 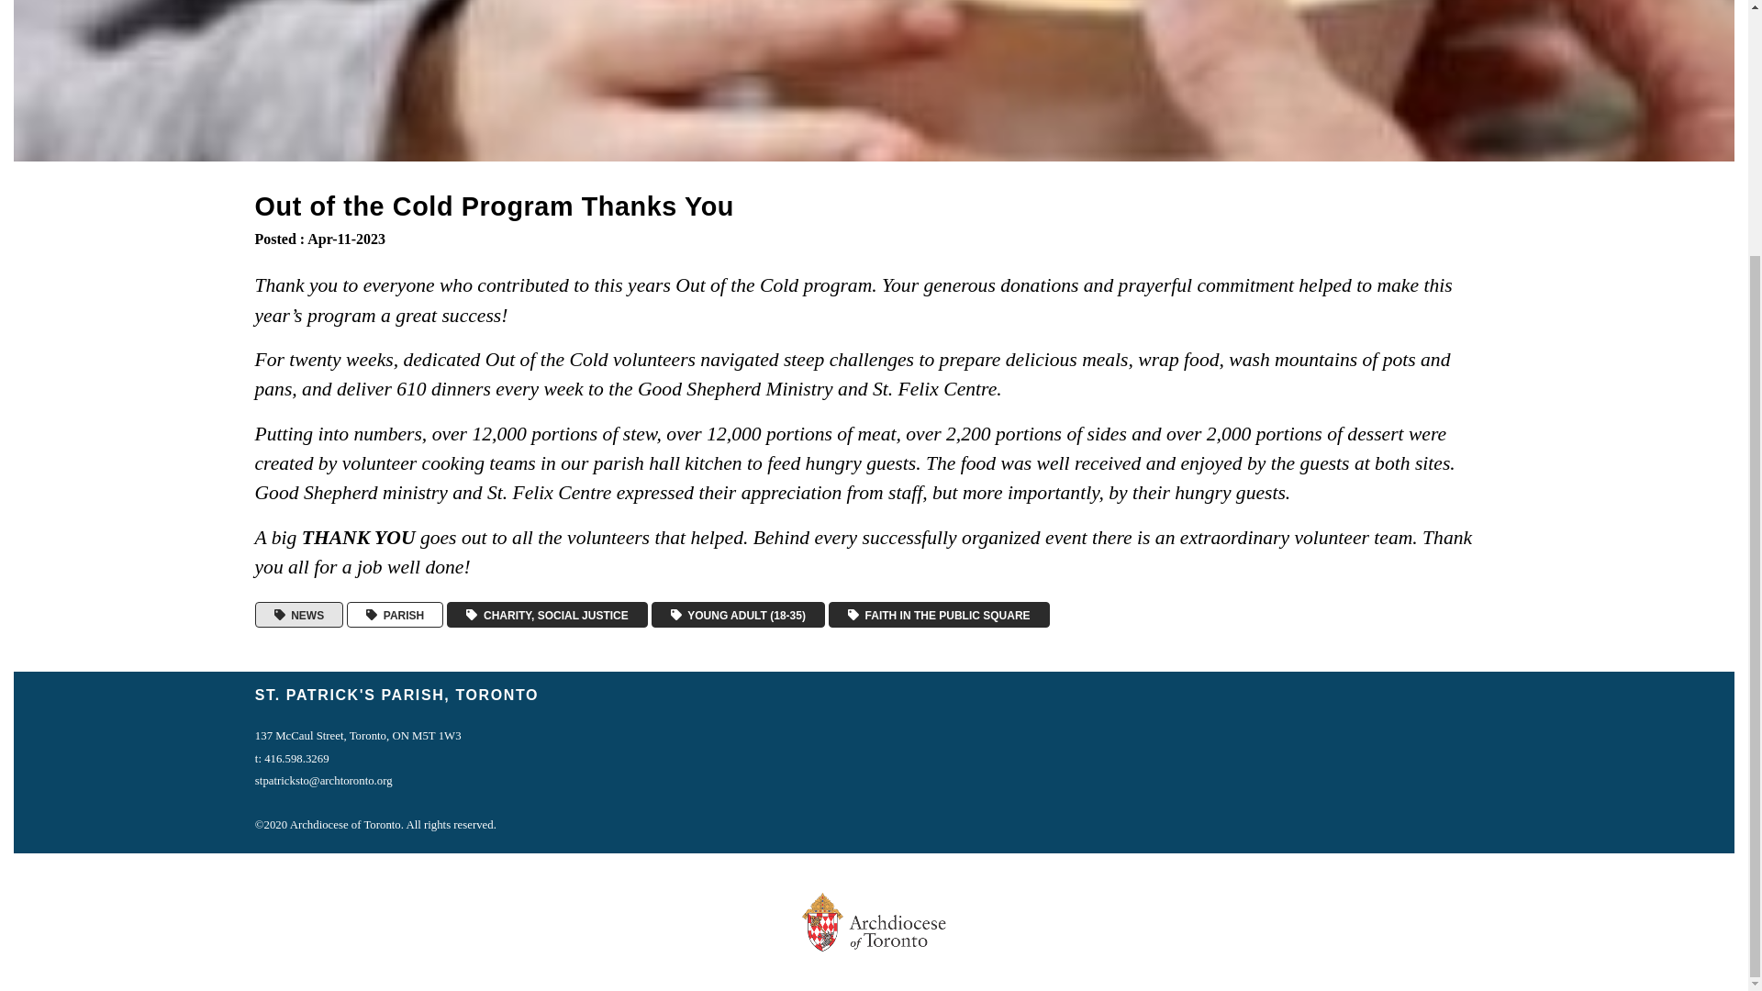 What do you see at coordinates (939, 615) in the screenshot?
I see `Faith in the public square` at bounding box center [939, 615].